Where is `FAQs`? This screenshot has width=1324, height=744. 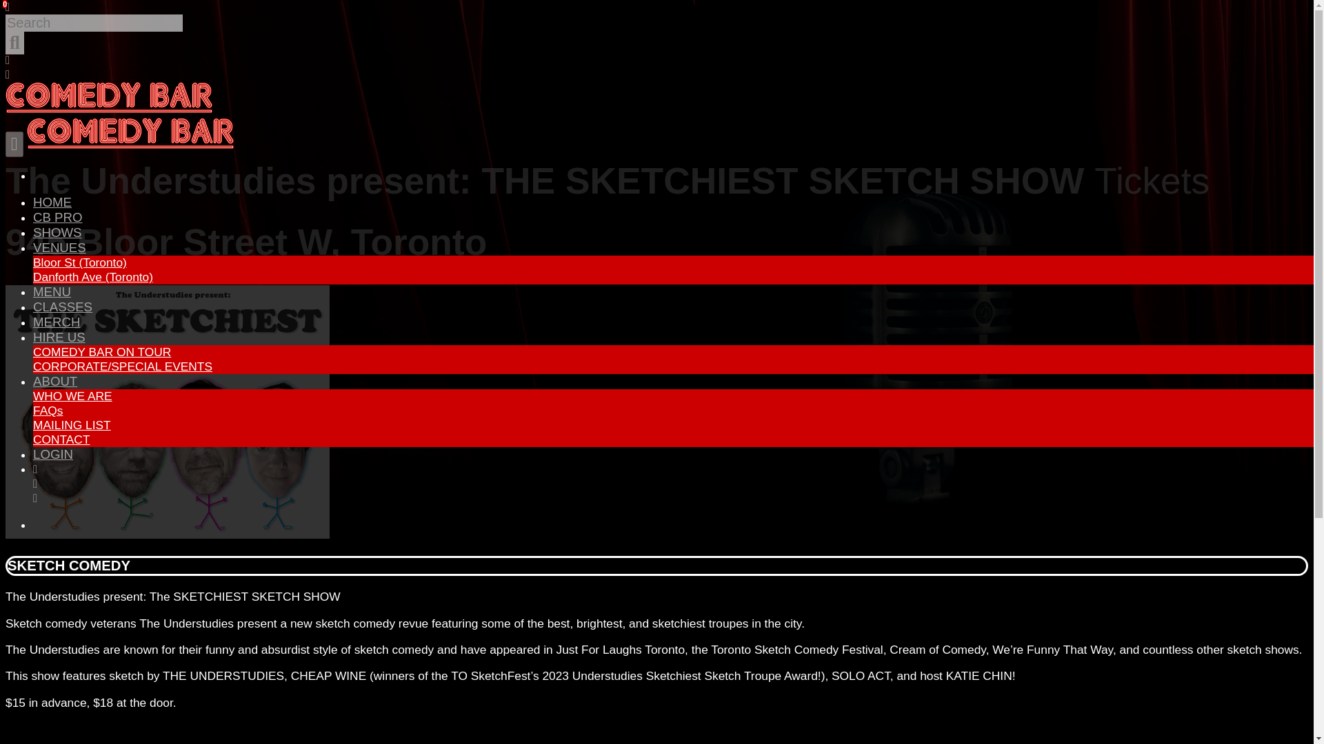 FAQs is located at coordinates (48, 411).